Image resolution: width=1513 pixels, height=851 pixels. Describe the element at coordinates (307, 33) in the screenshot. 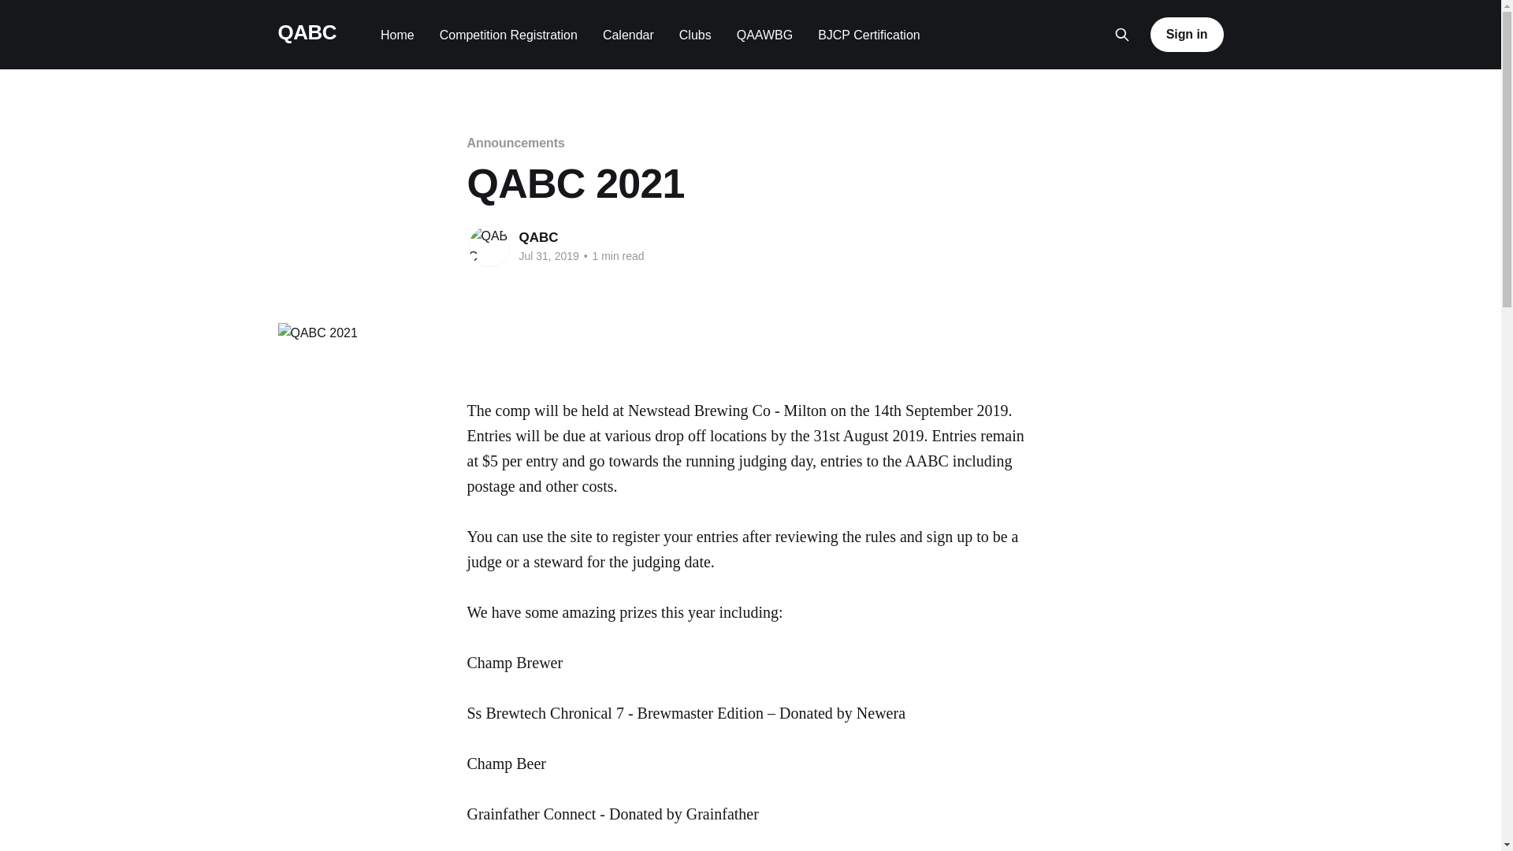

I see `QABC` at that location.